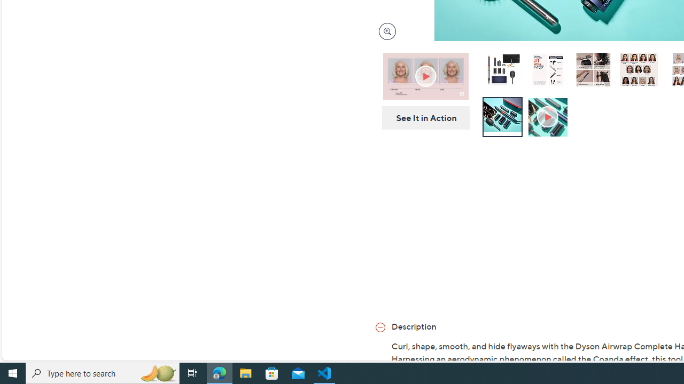 This screenshot has width=684, height=384. What do you see at coordinates (425, 76) in the screenshot?
I see `On-Air Presentation` at bounding box center [425, 76].